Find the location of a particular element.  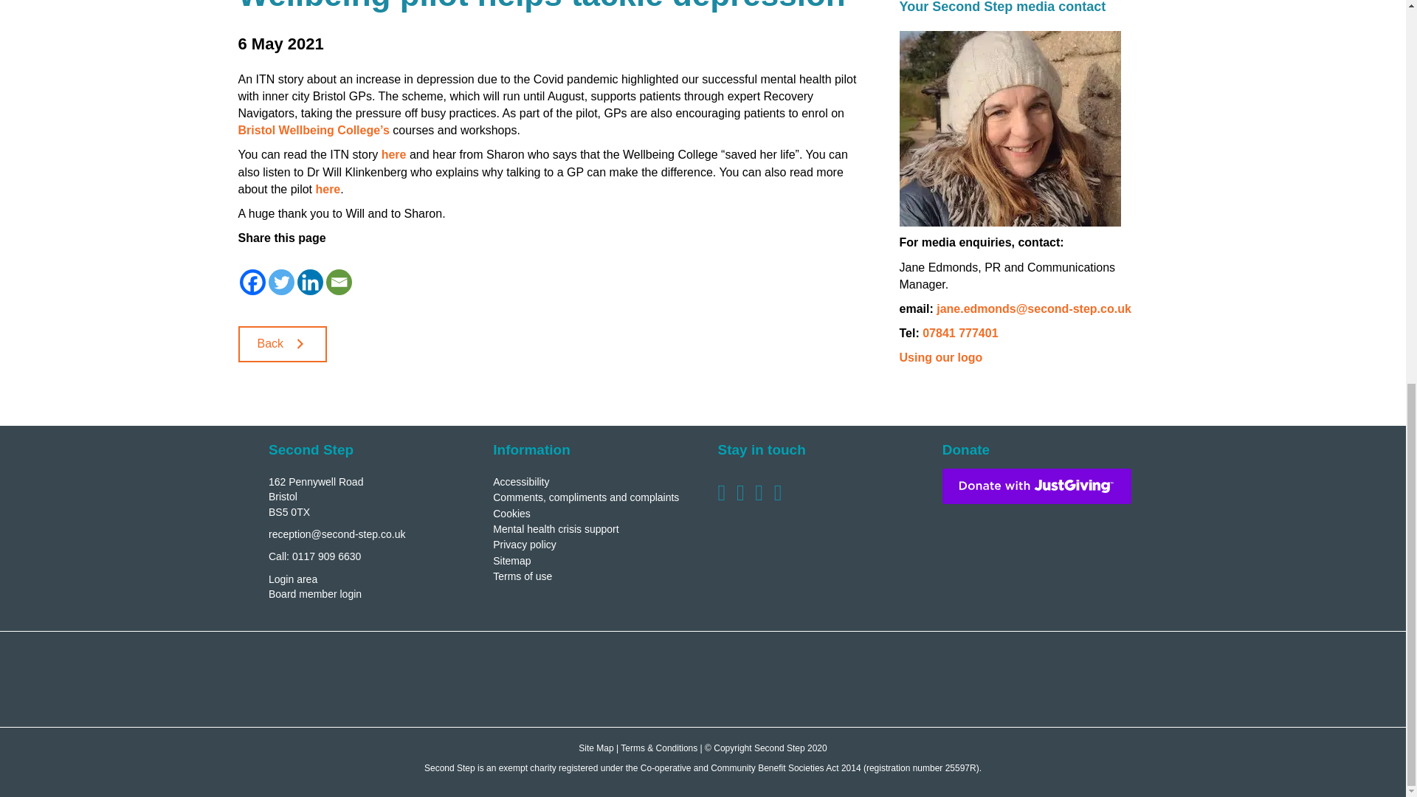

investing-in-volunteers is located at coordinates (985, 679).